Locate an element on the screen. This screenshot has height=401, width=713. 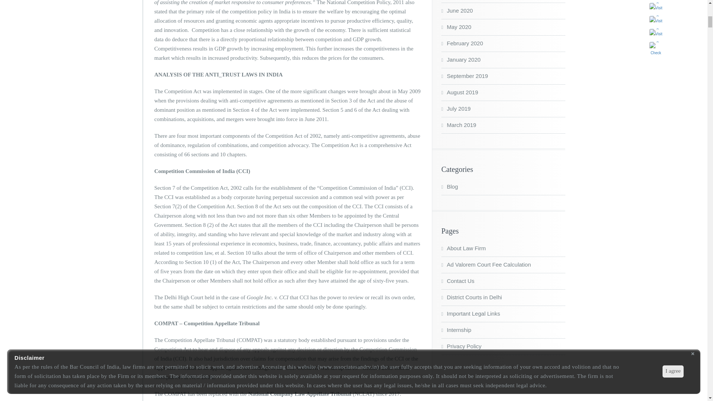
Check Our Feed is located at coordinates (655, 49).